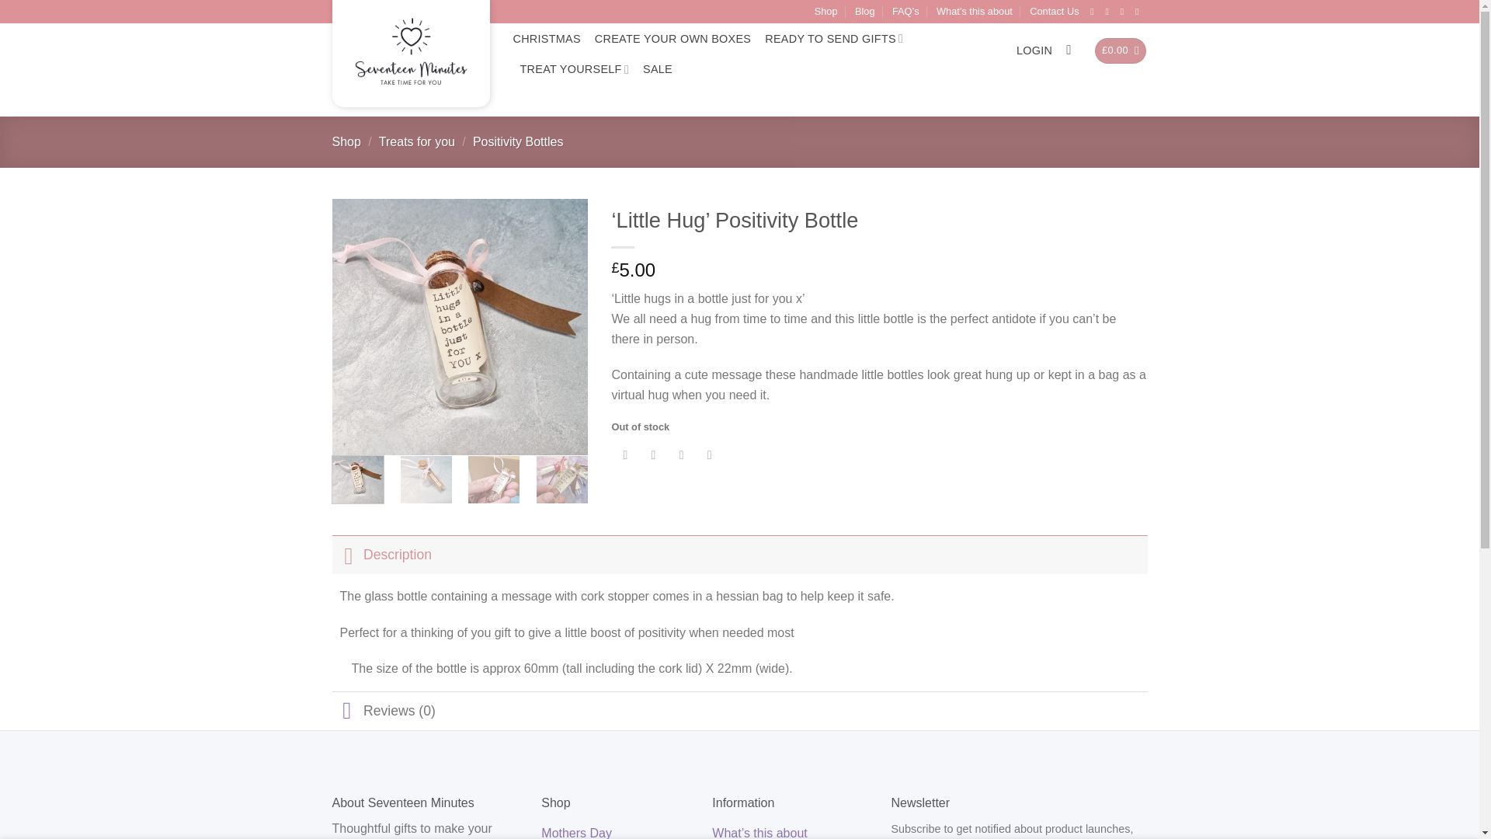  I want to click on Shop, so click(346, 141).